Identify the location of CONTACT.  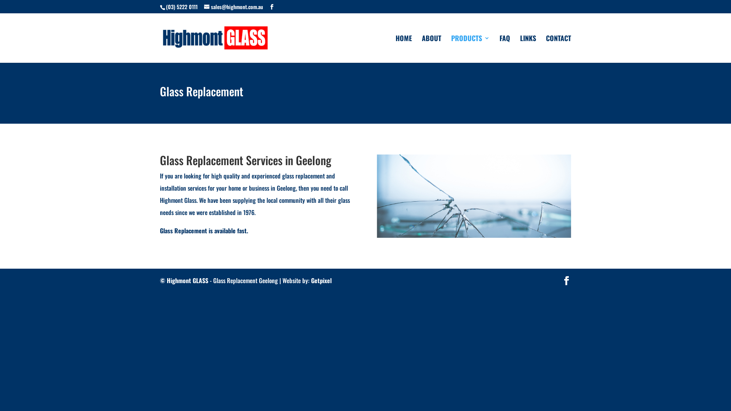
(559, 49).